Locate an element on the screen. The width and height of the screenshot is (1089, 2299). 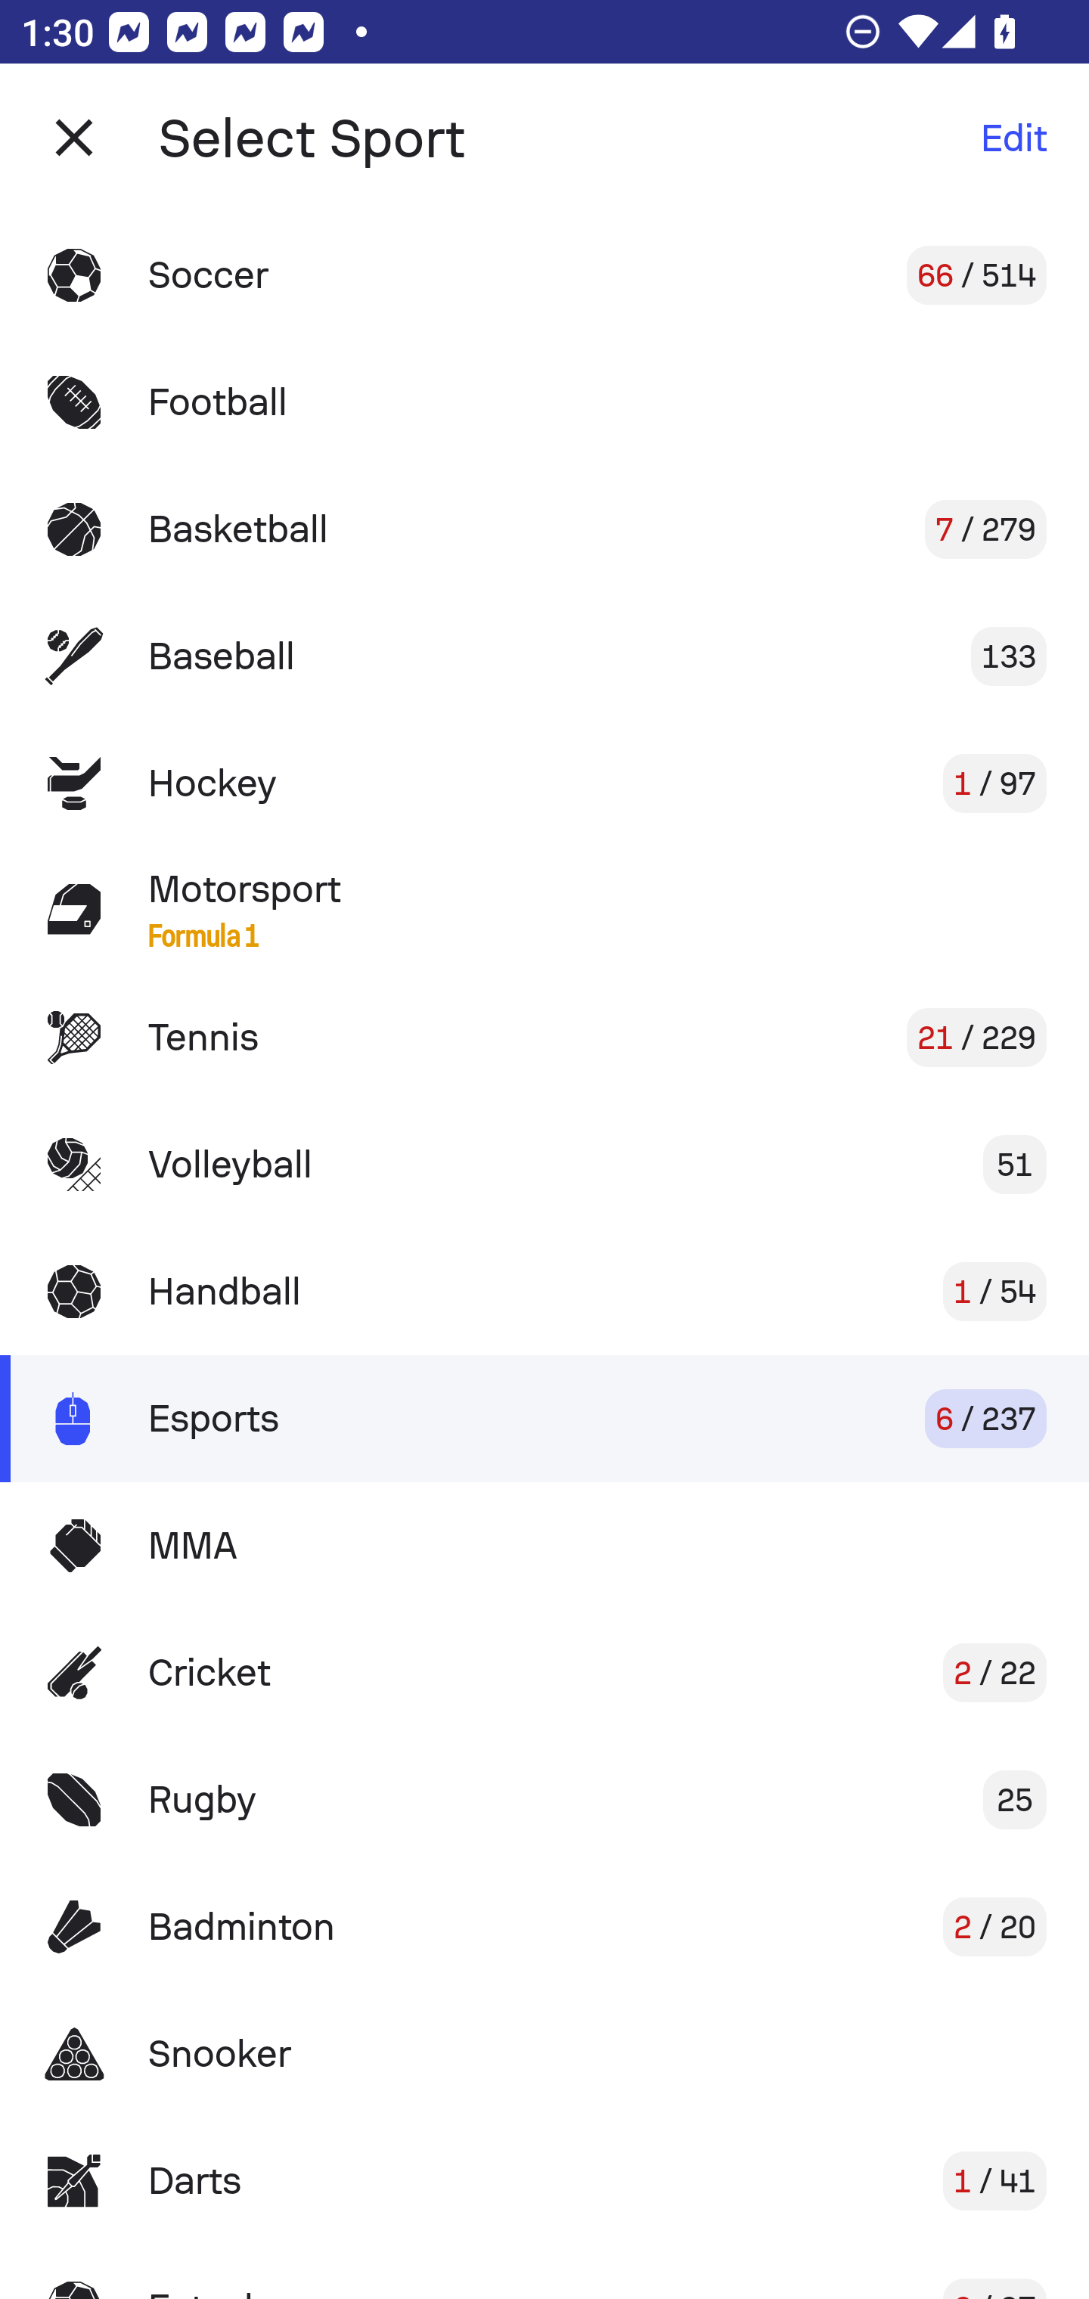
MMA is located at coordinates (544, 1546).